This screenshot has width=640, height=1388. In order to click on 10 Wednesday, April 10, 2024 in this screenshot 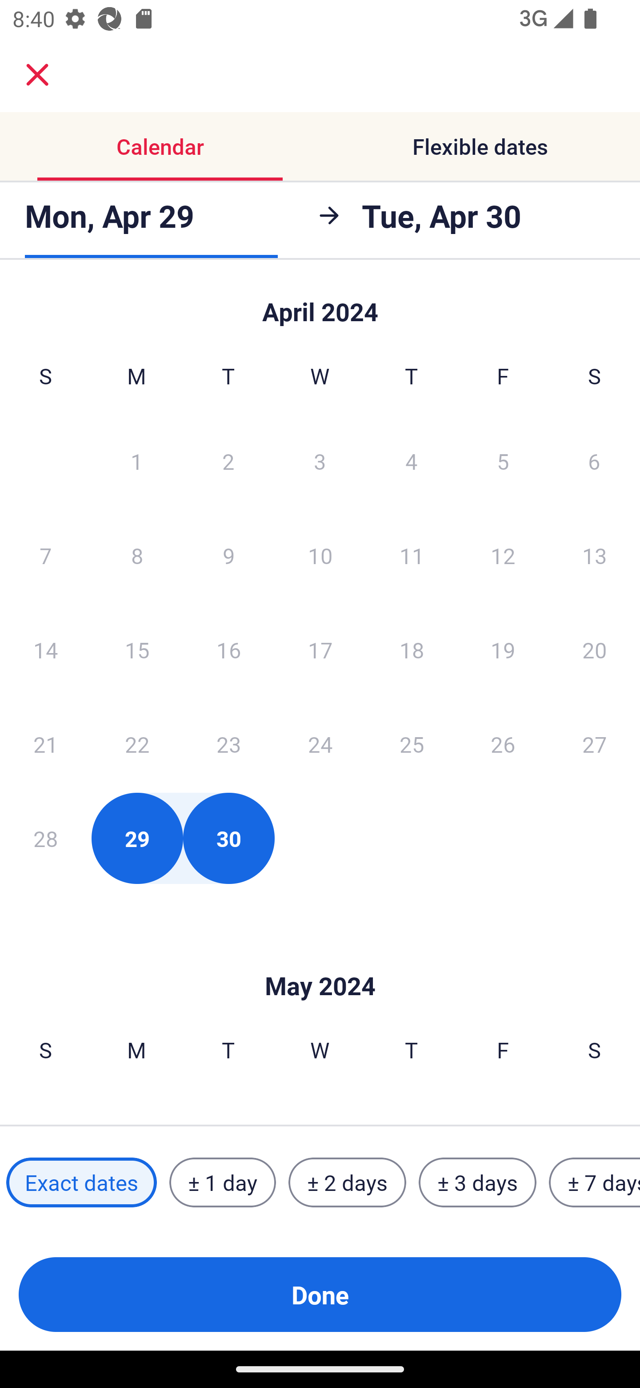, I will do `click(320, 555)`.